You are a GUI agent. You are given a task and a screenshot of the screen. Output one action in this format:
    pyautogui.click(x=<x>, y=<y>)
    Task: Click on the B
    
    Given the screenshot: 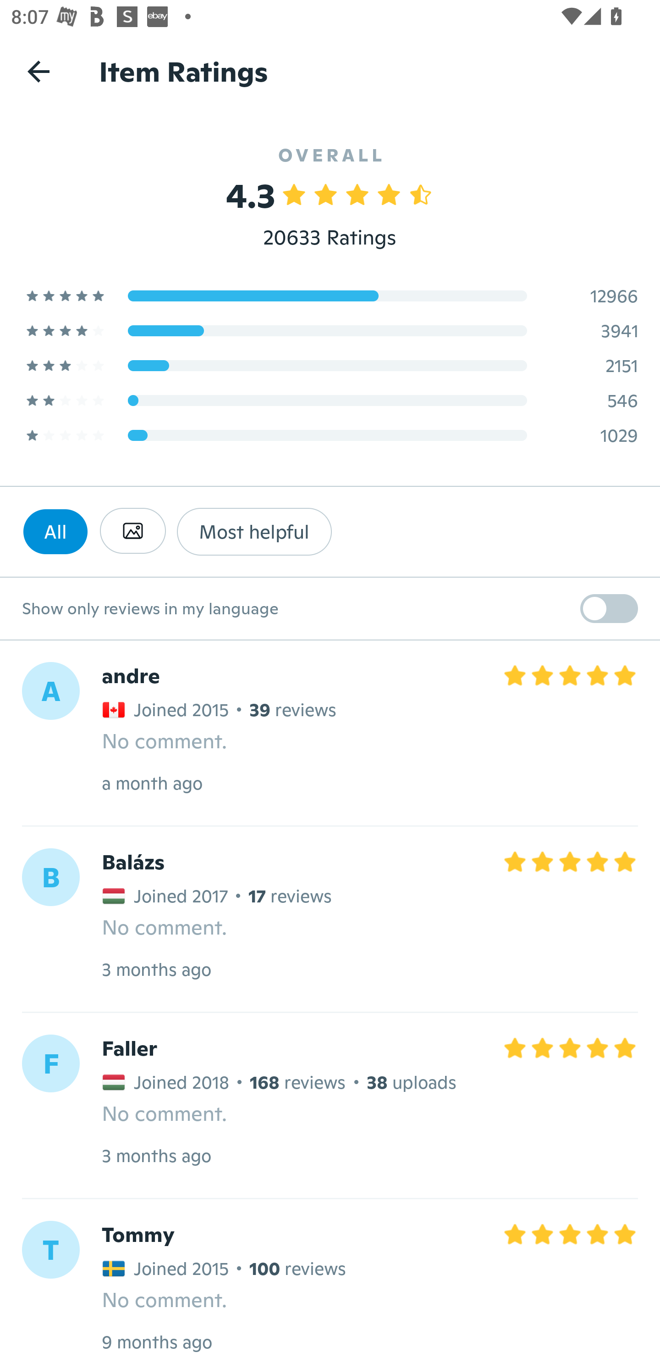 What is the action you would take?
    pyautogui.click(x=50, y=877)
    